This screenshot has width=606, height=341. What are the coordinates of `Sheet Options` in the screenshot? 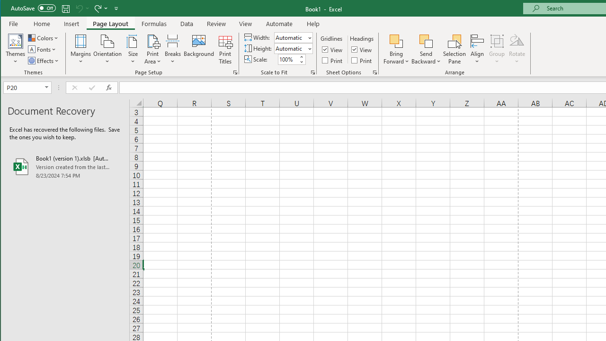 It's located at (375, 72).